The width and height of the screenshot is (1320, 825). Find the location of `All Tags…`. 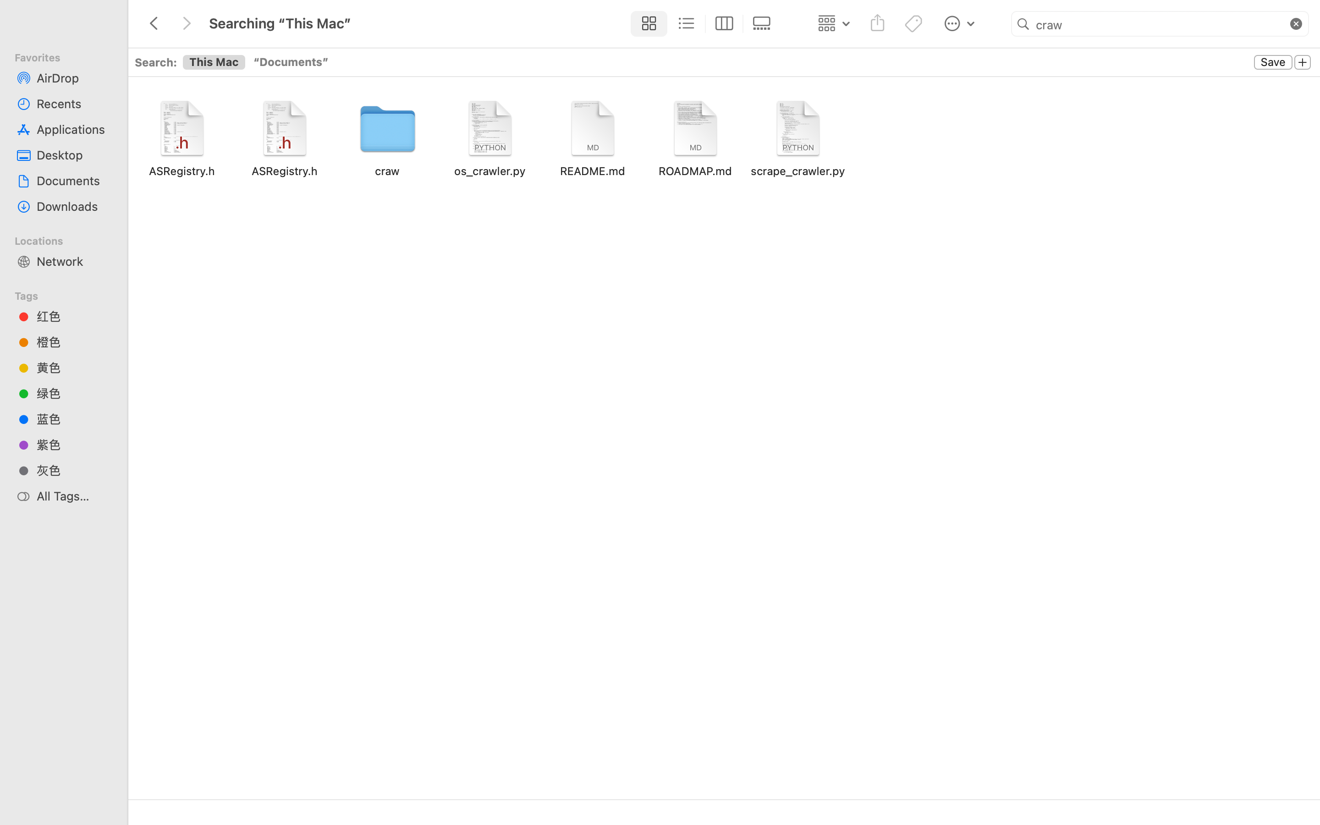

All Tags… is located at coordinates (74, 496).